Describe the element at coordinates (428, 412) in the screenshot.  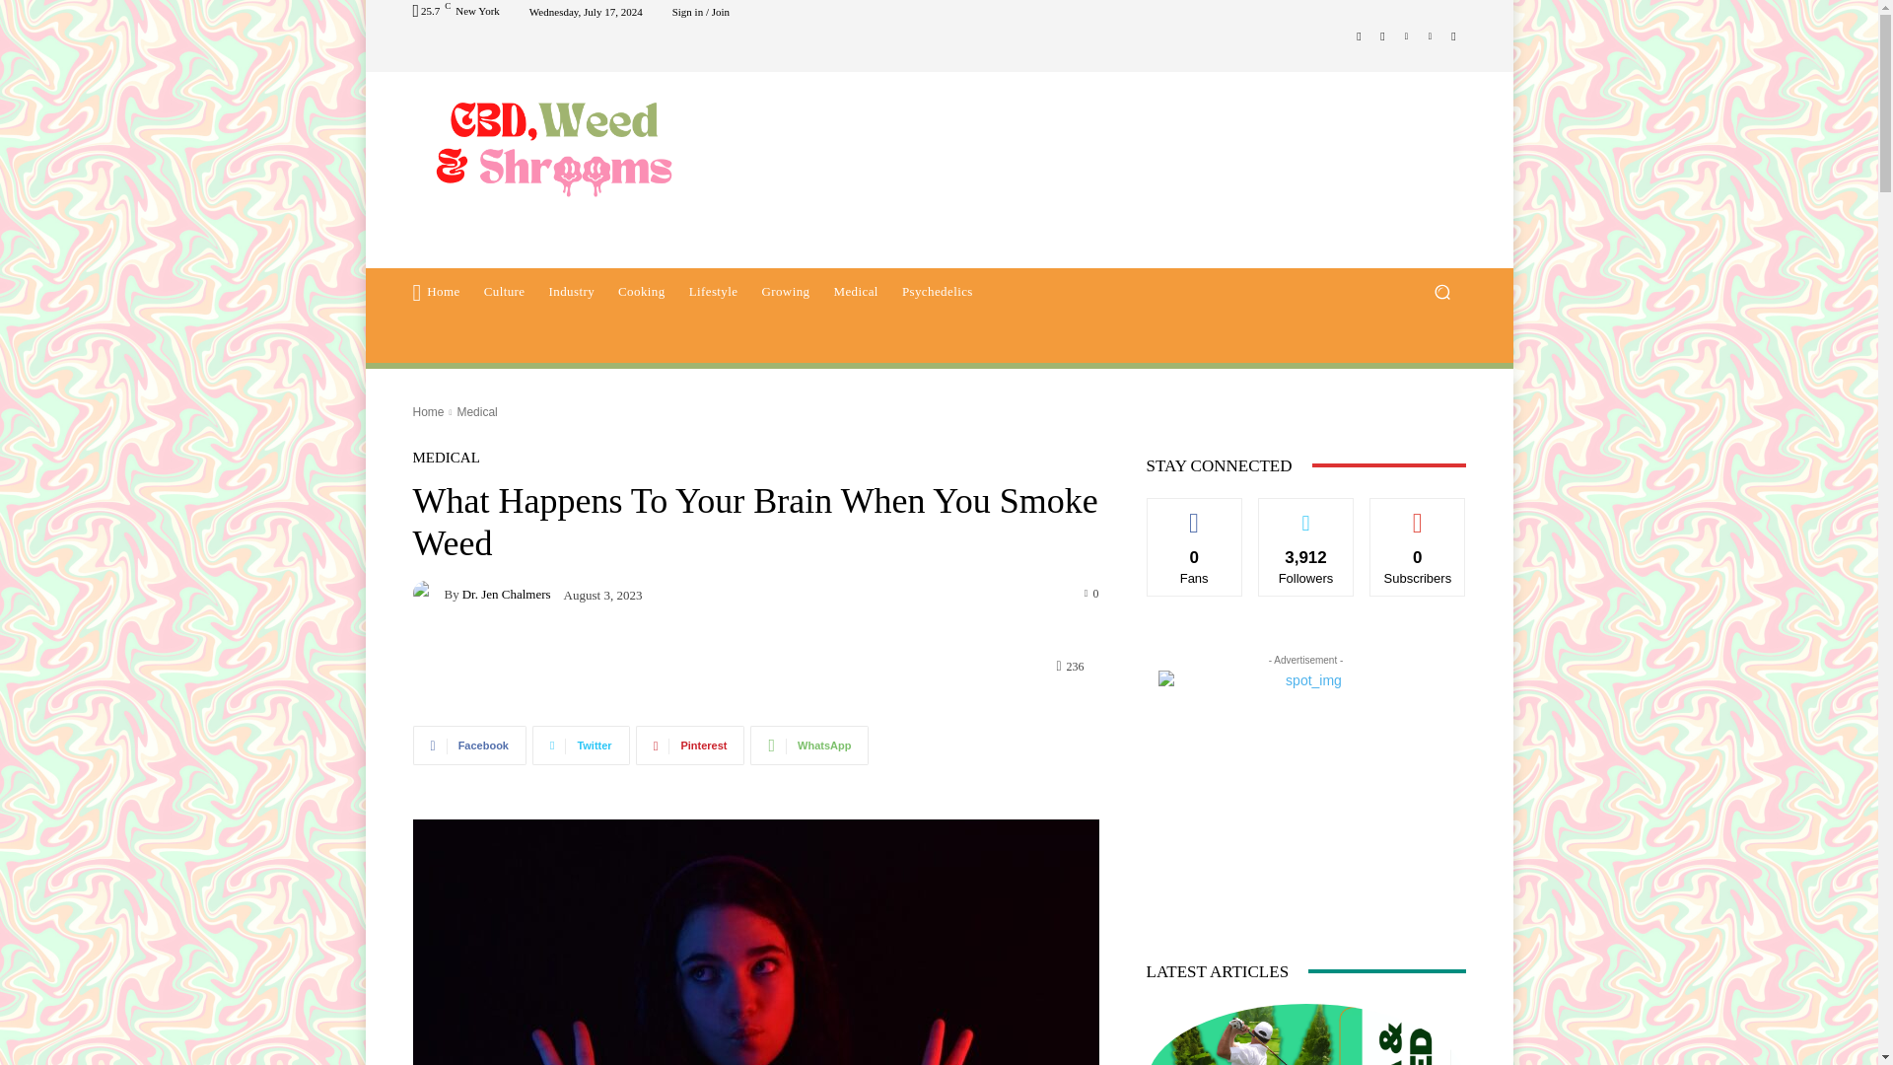
I see `Home` at that location.